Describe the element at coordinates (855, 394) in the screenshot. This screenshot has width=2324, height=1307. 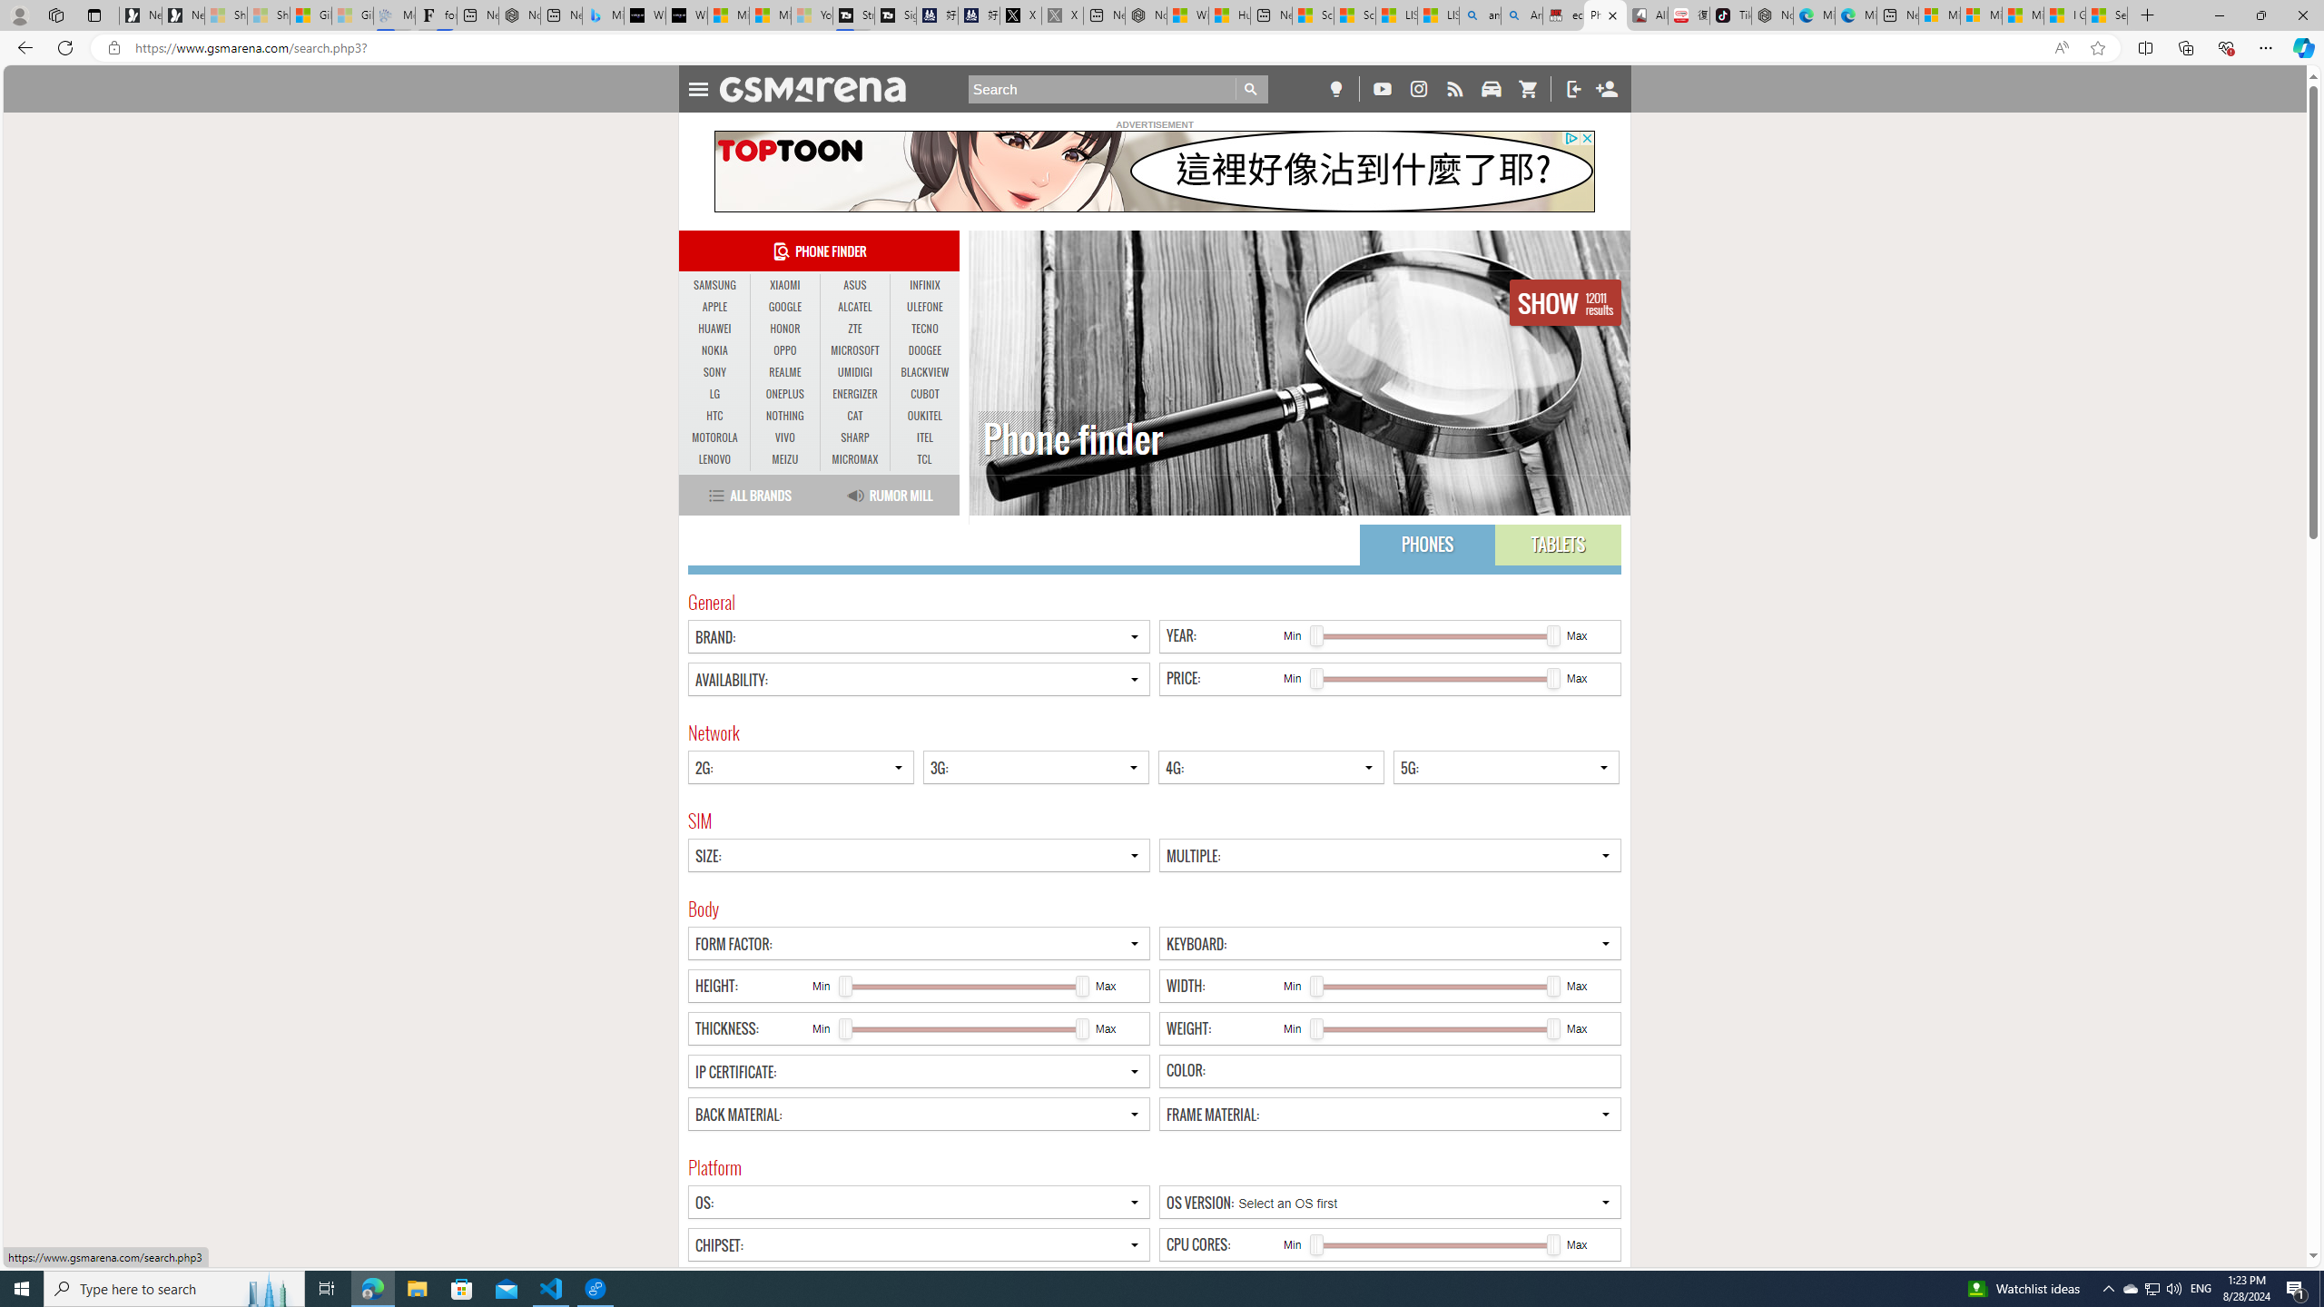
I see `ENERGIZER` at that location.